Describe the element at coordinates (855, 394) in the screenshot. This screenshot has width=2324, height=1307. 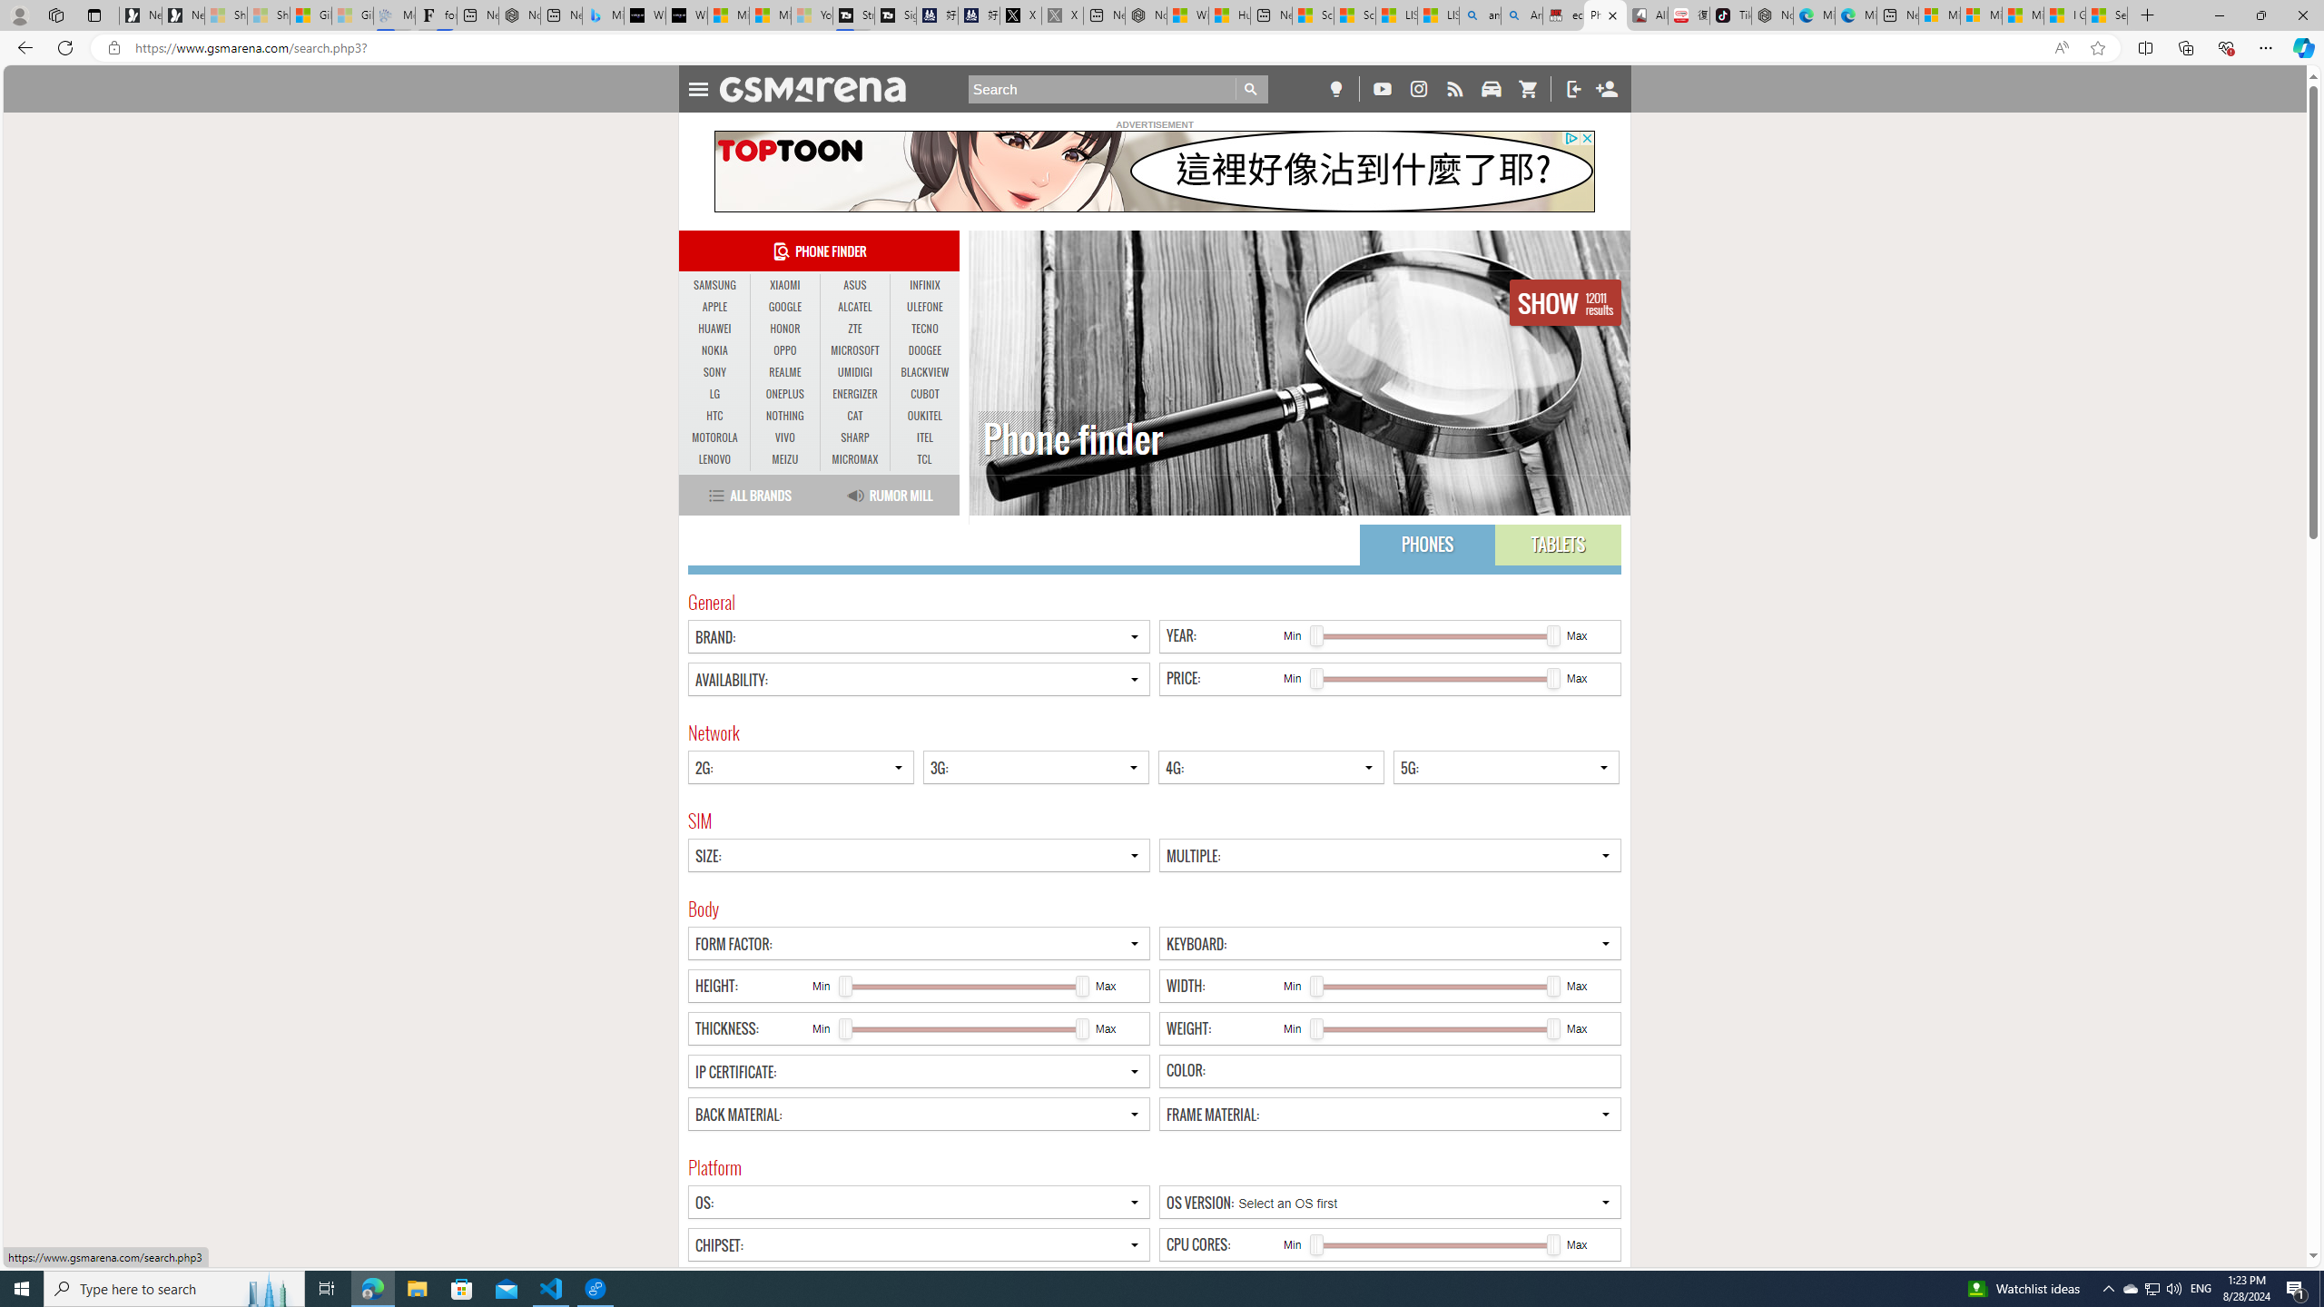
I see `ENERGIZER` at that location.